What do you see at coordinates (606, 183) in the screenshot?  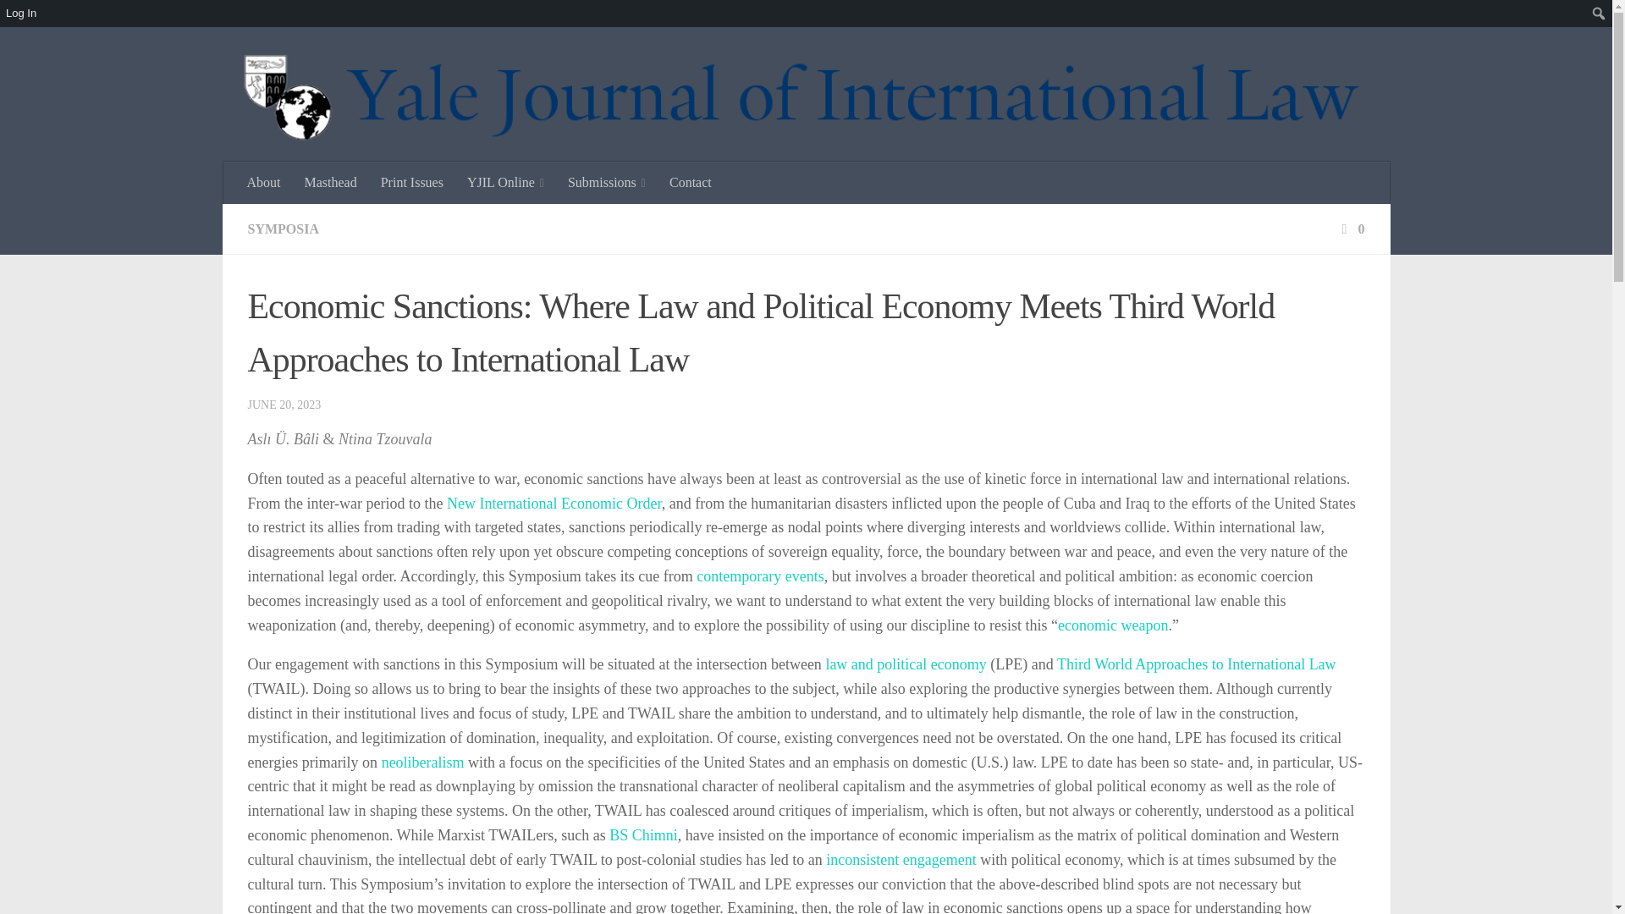 I see `Submissions` at bounding box center [606, 183].